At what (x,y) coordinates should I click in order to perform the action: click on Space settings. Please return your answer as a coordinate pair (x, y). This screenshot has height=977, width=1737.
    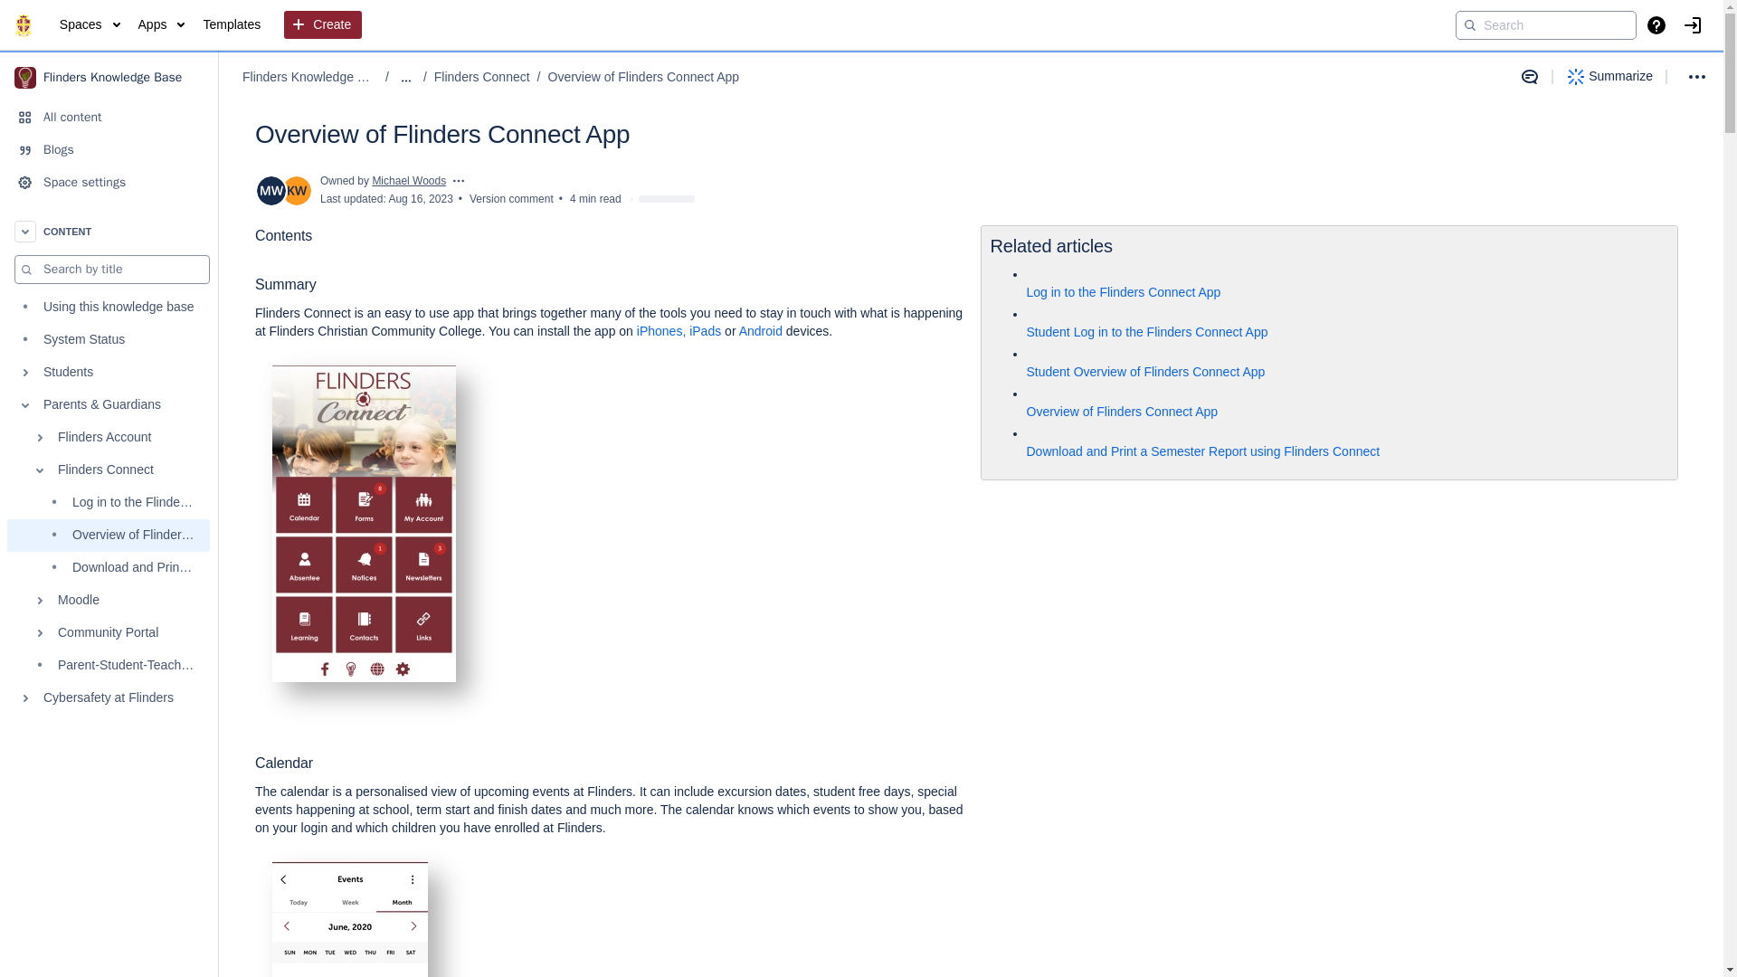
    Looking at the image, I should click on (109, 183).